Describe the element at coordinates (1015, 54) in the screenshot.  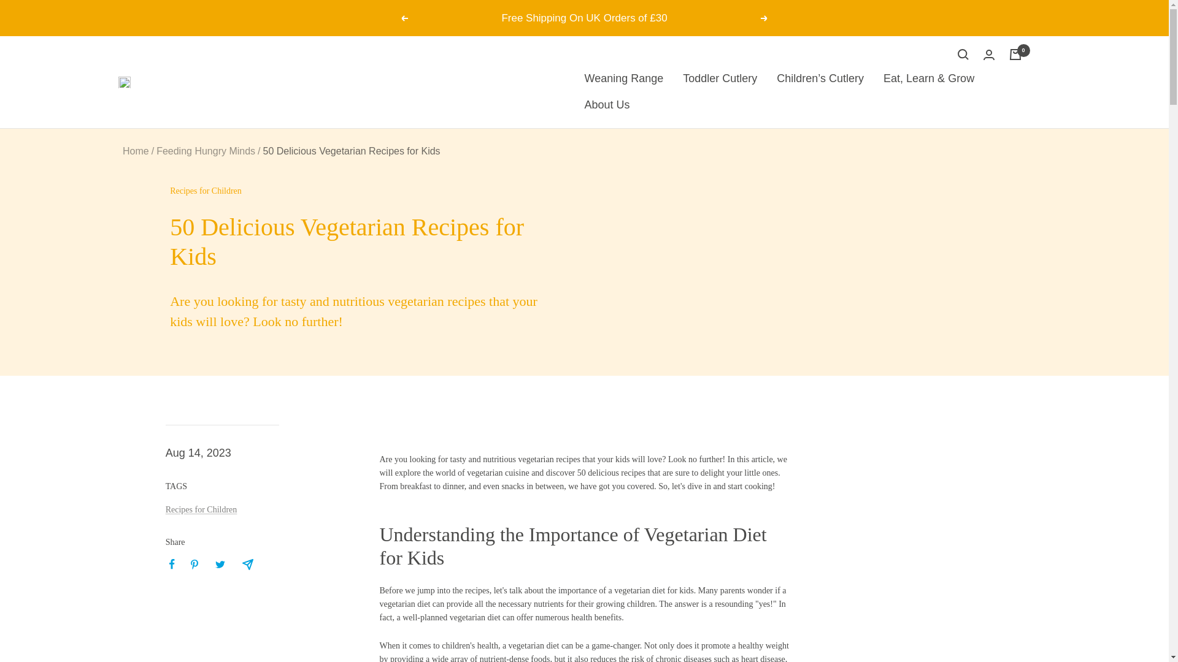
I see `0` at that location.